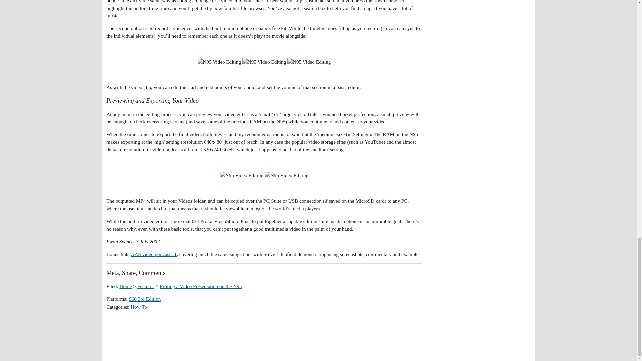 Image resolution: width=642 pixels, height=361 pixels. I want to click on Editing a Video Presentation on the N95, so click(201, 286).